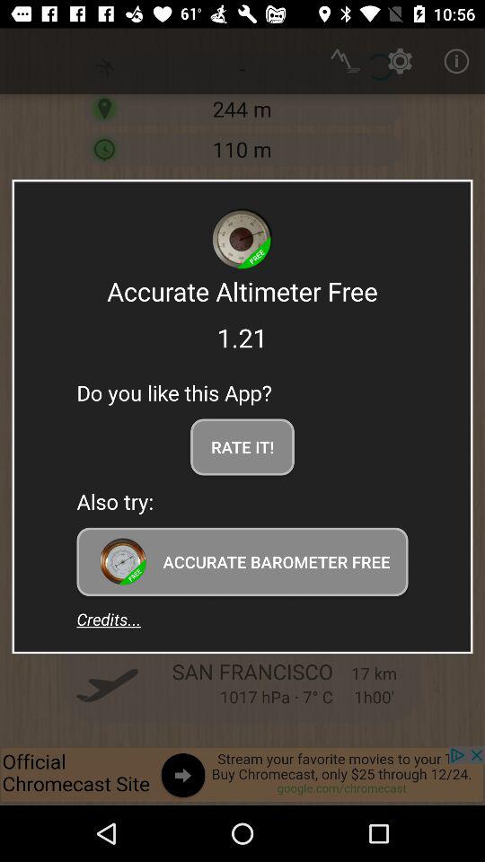 The width and height of the screenshot is (485, 862). I want to click on select rate it! button, so click(242, 447).